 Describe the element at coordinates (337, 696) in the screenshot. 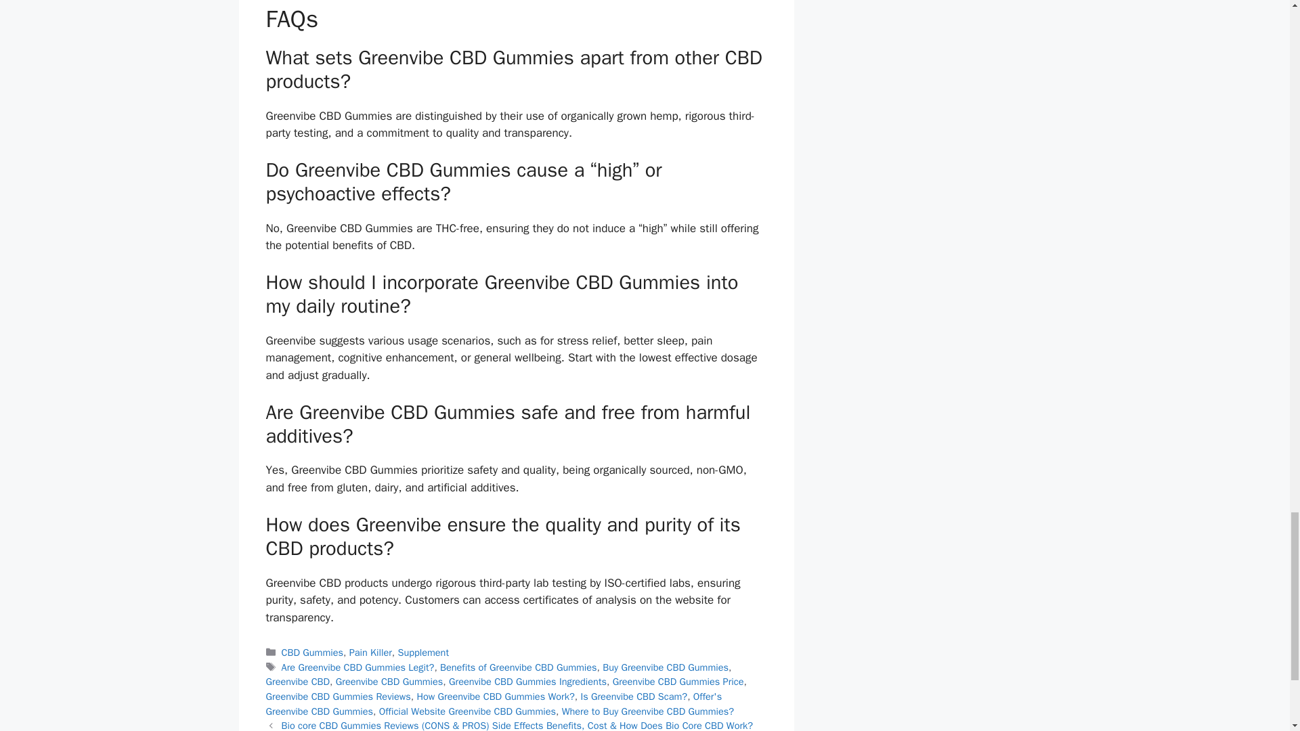

I see `Greenvibe CBD Gummies Reviews` at that location.